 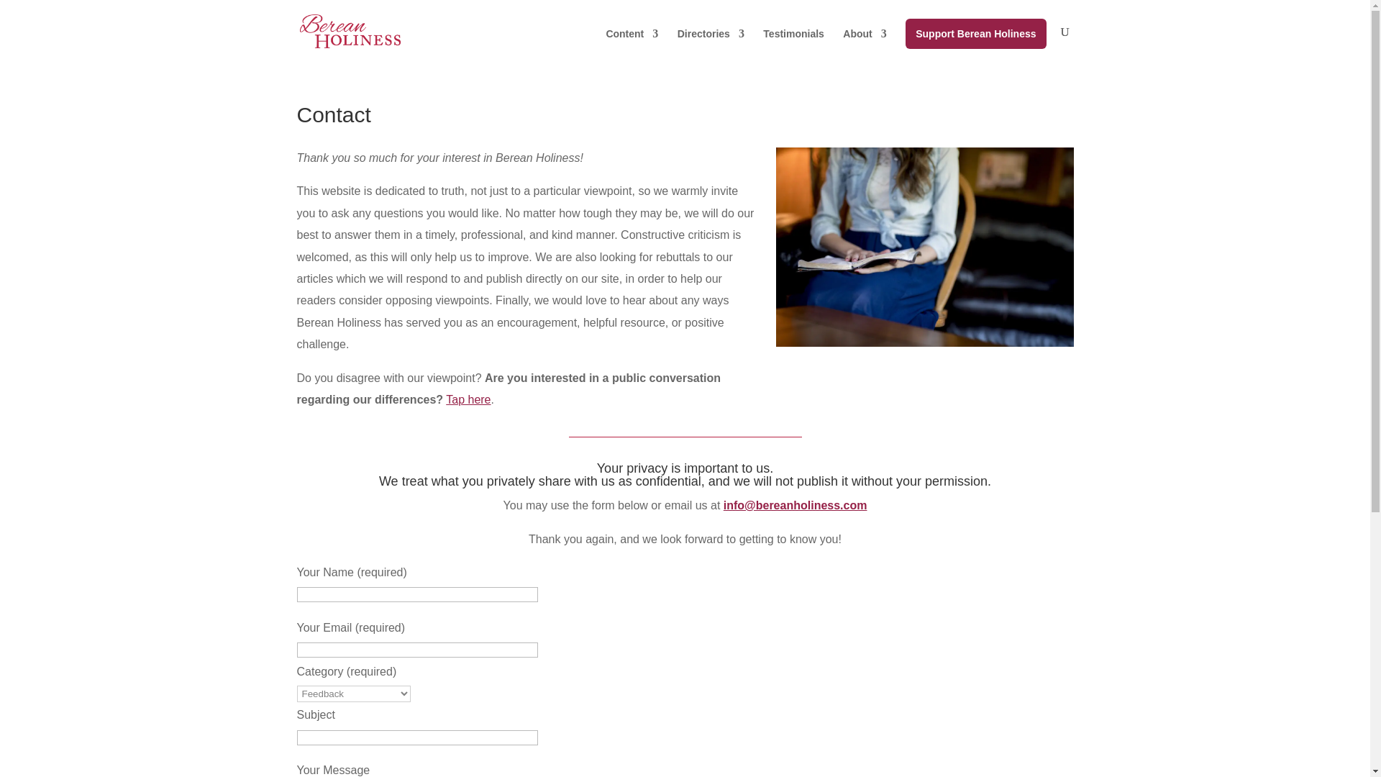 I want to click on Support Berean Holiness, so click(x=975, y=33).